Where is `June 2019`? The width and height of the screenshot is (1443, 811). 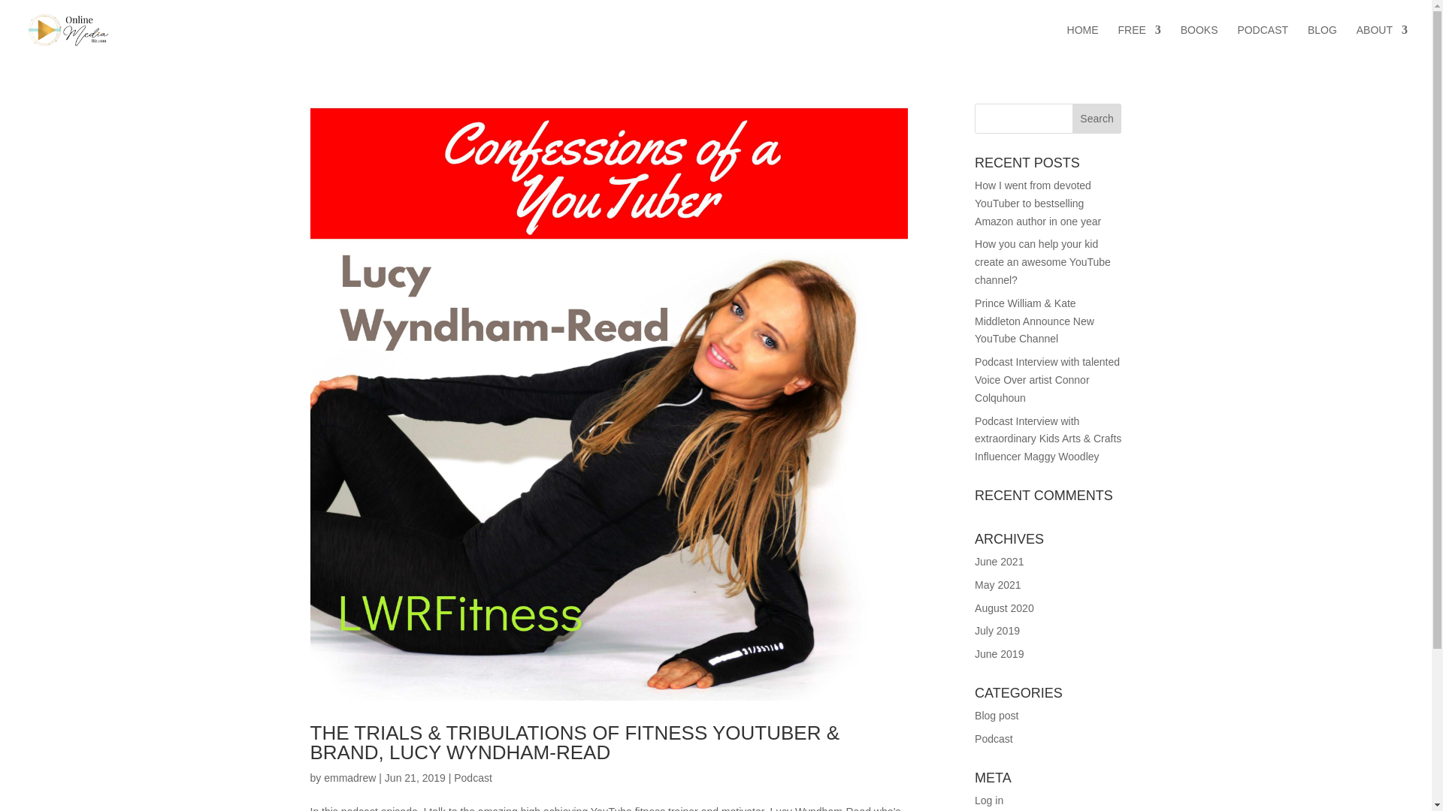
June 2019 is located at coordinates (999, 653).